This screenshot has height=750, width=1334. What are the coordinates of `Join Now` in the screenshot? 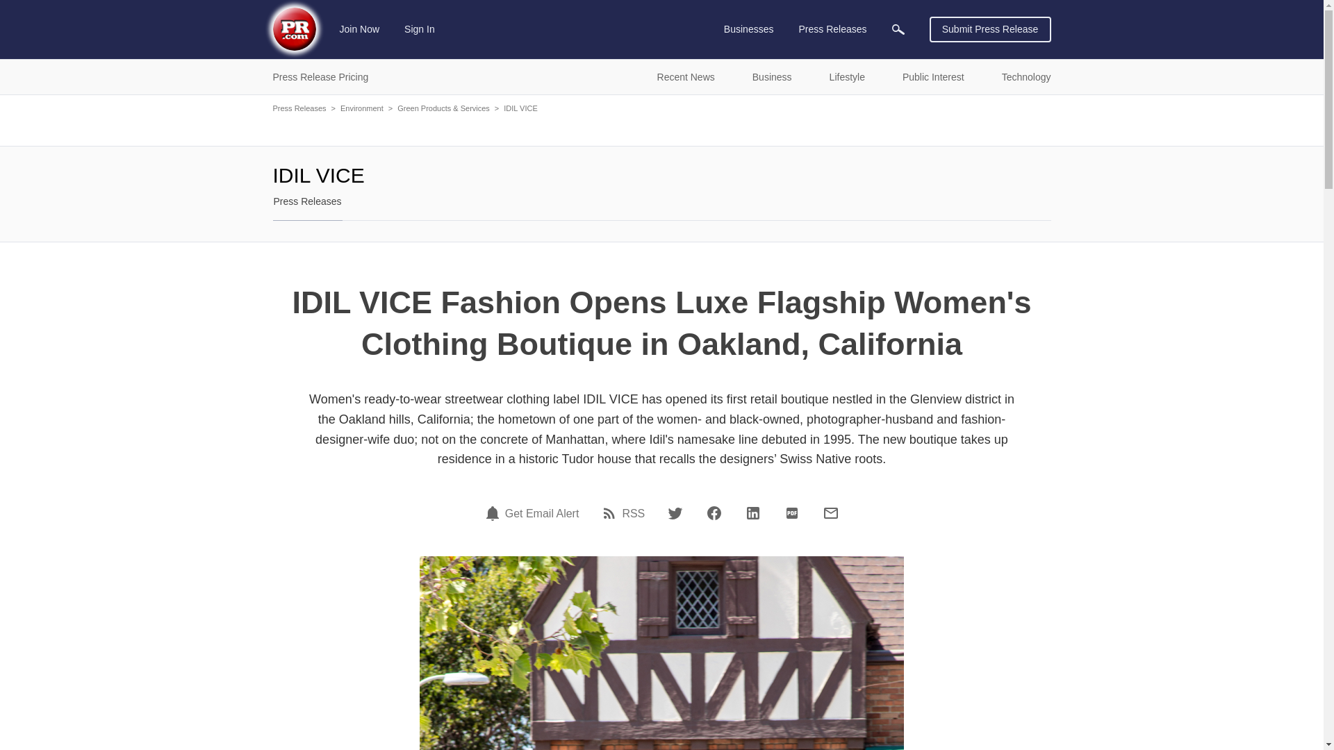 It's located at (360, 29).